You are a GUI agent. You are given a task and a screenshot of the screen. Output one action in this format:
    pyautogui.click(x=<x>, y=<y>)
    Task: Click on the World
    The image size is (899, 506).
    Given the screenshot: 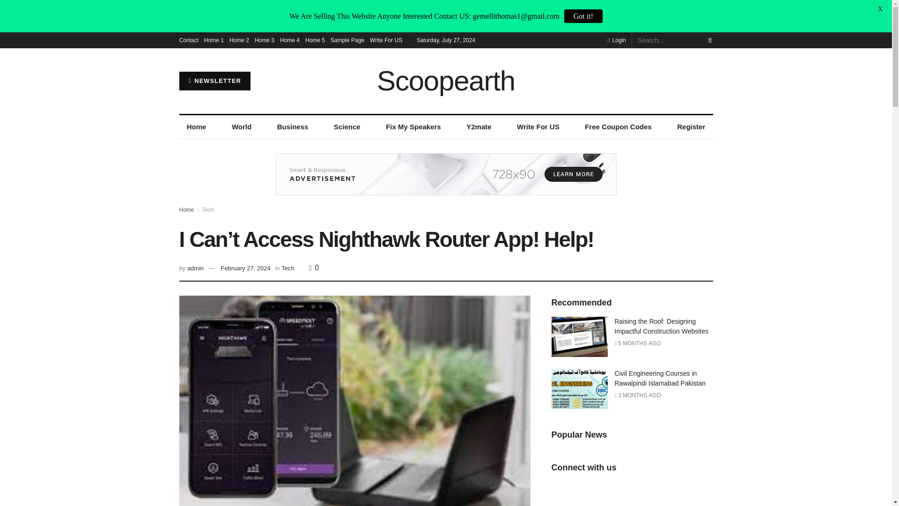 What is the action you would take?
    pyautogui.click(x=242, y=126)
    